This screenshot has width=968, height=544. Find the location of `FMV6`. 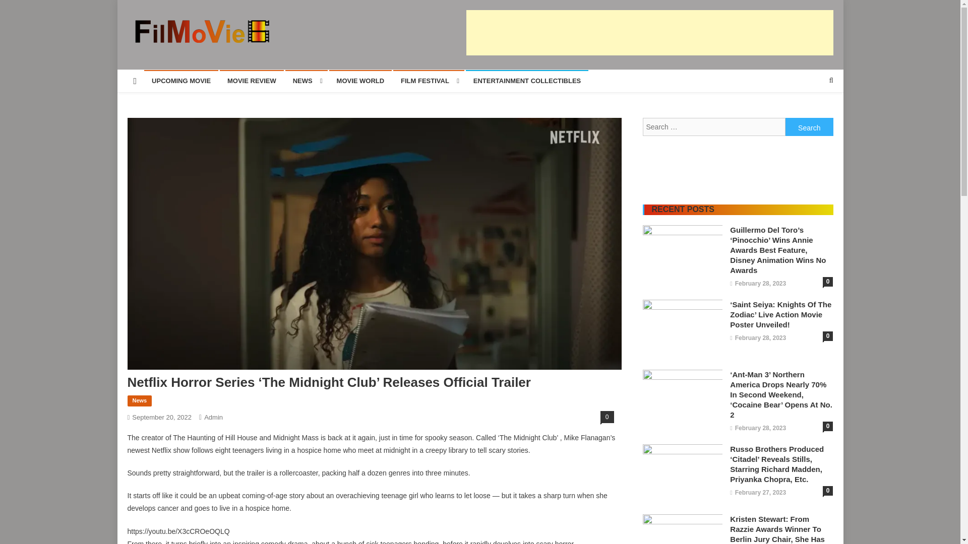

FMV6 is located at coordinates (148, 53).